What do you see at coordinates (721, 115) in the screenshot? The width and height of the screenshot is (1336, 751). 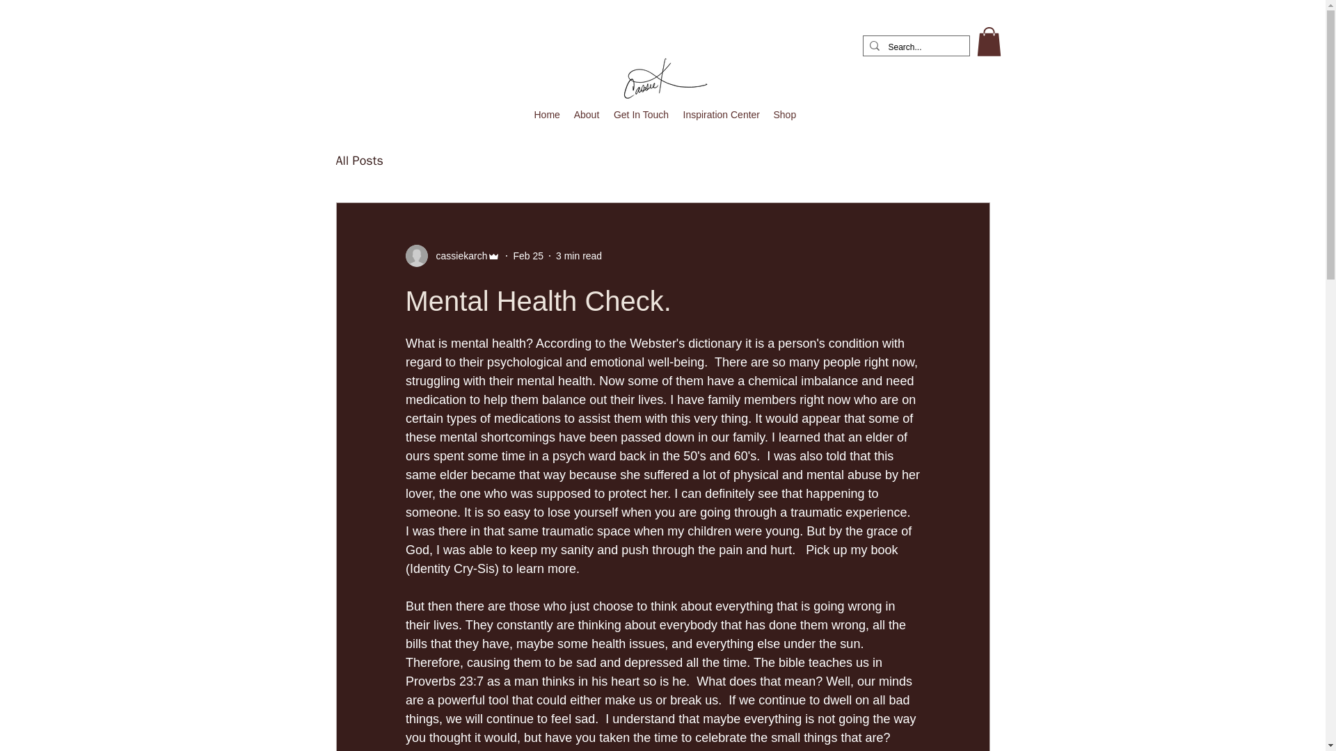 I see `Inspiration Center` at bounding box center [721, 115].